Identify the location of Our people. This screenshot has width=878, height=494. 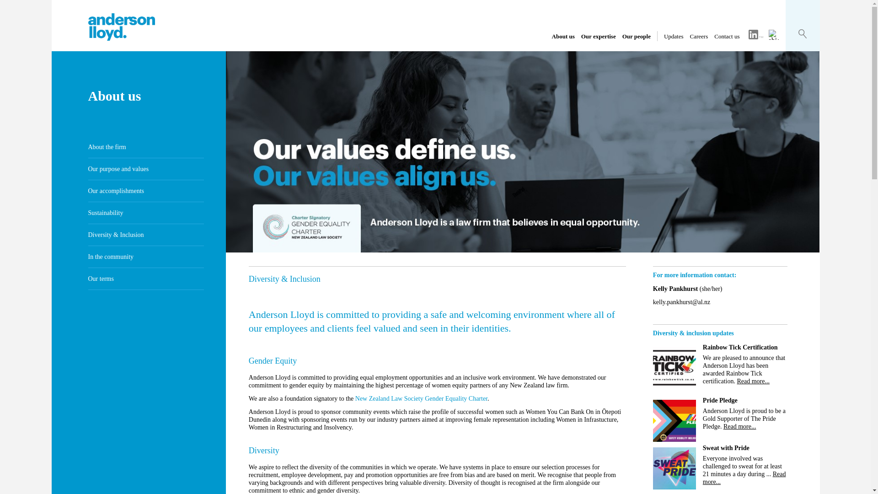
(637, 37).